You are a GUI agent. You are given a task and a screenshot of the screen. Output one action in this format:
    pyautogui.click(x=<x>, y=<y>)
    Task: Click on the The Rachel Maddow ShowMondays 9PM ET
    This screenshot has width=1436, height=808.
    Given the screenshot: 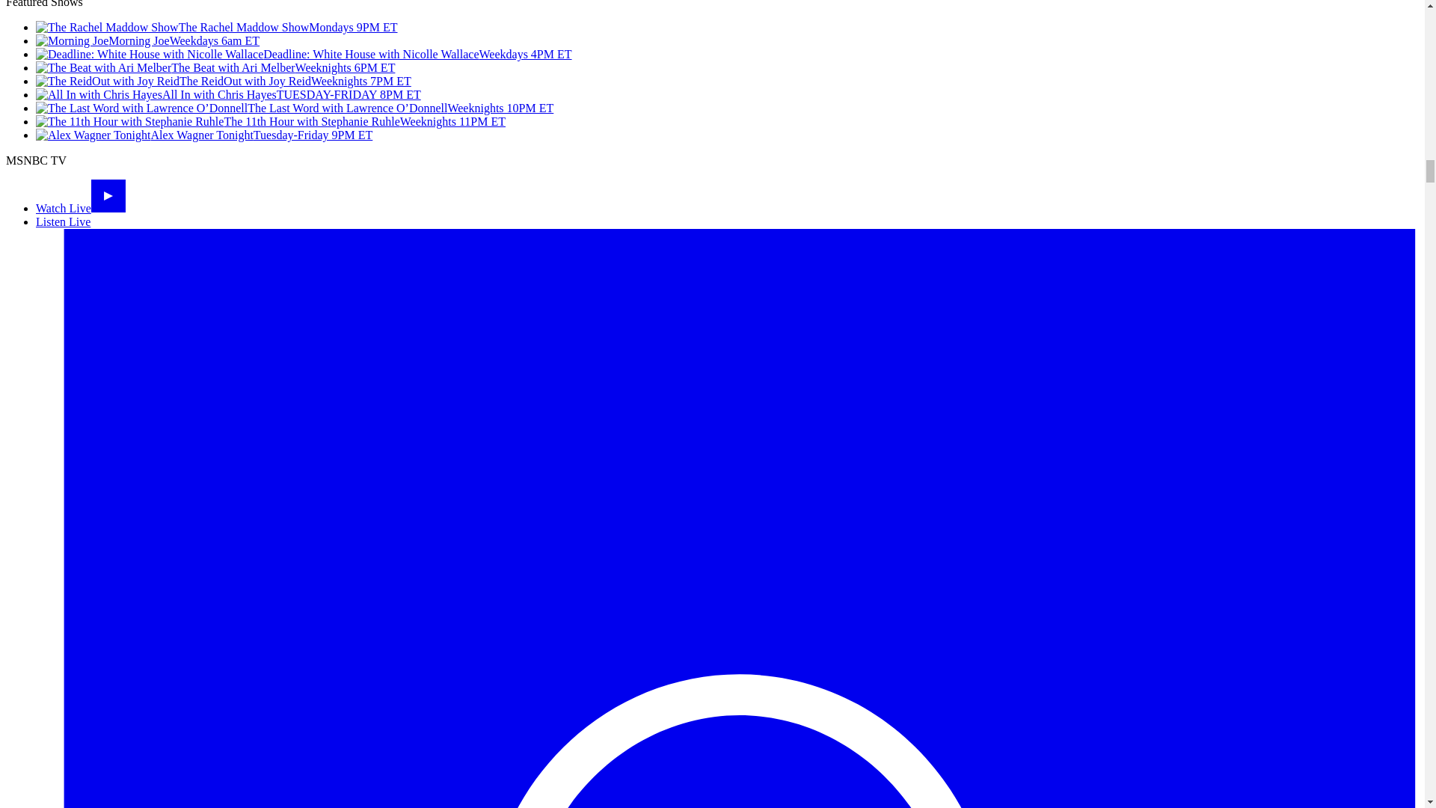 What is the action you would take?
    pyautogui.click(x=217, y=27)
    